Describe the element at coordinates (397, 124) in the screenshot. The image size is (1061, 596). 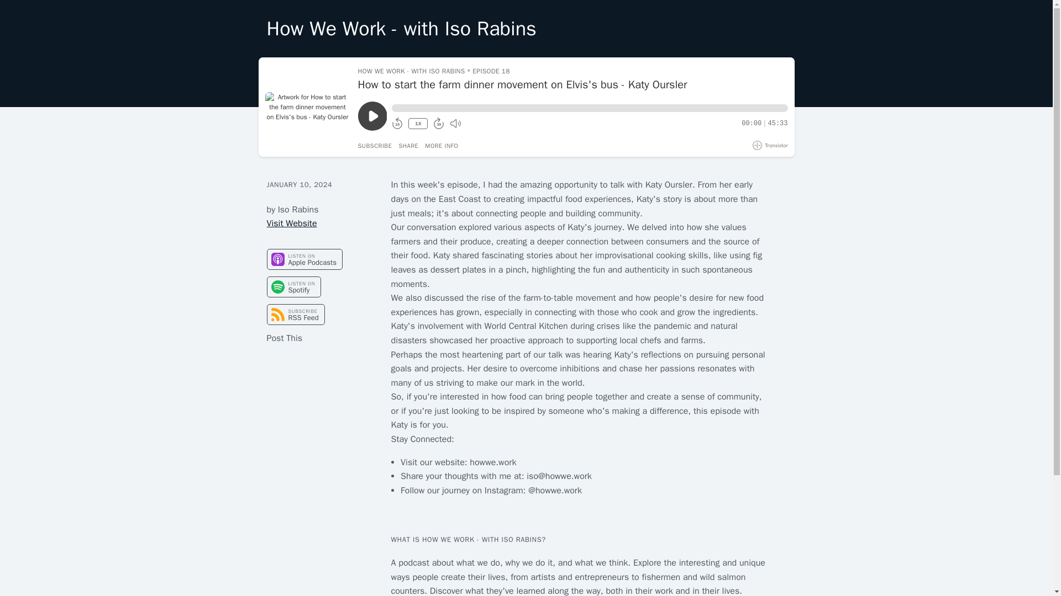
I see `10` at that location.